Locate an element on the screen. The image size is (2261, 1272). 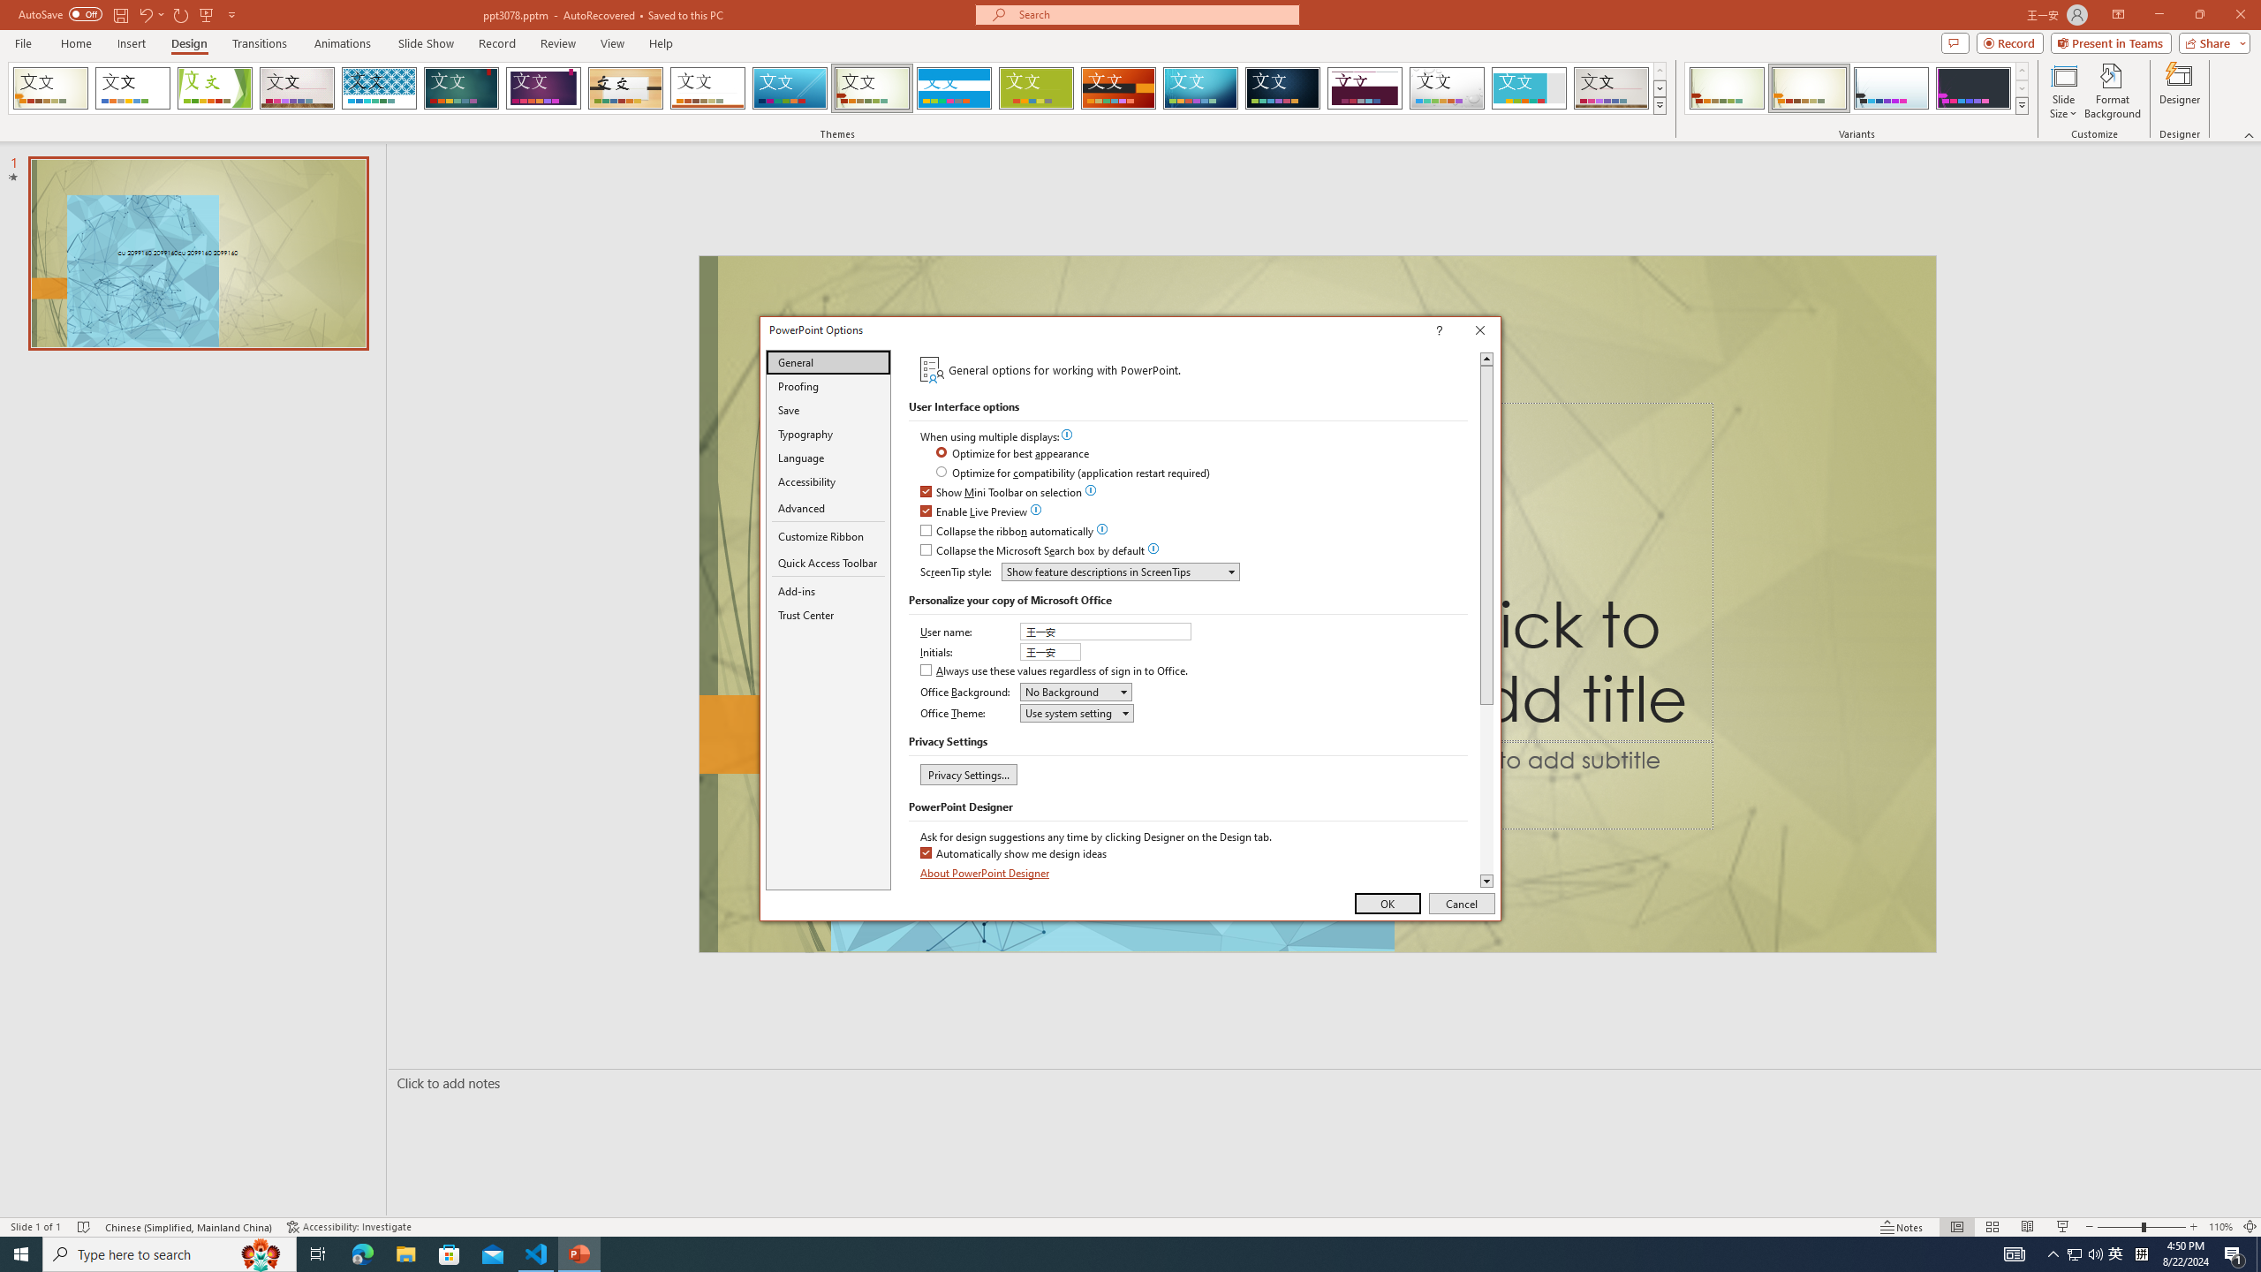
Proofing is located at coordinates (828, 385).